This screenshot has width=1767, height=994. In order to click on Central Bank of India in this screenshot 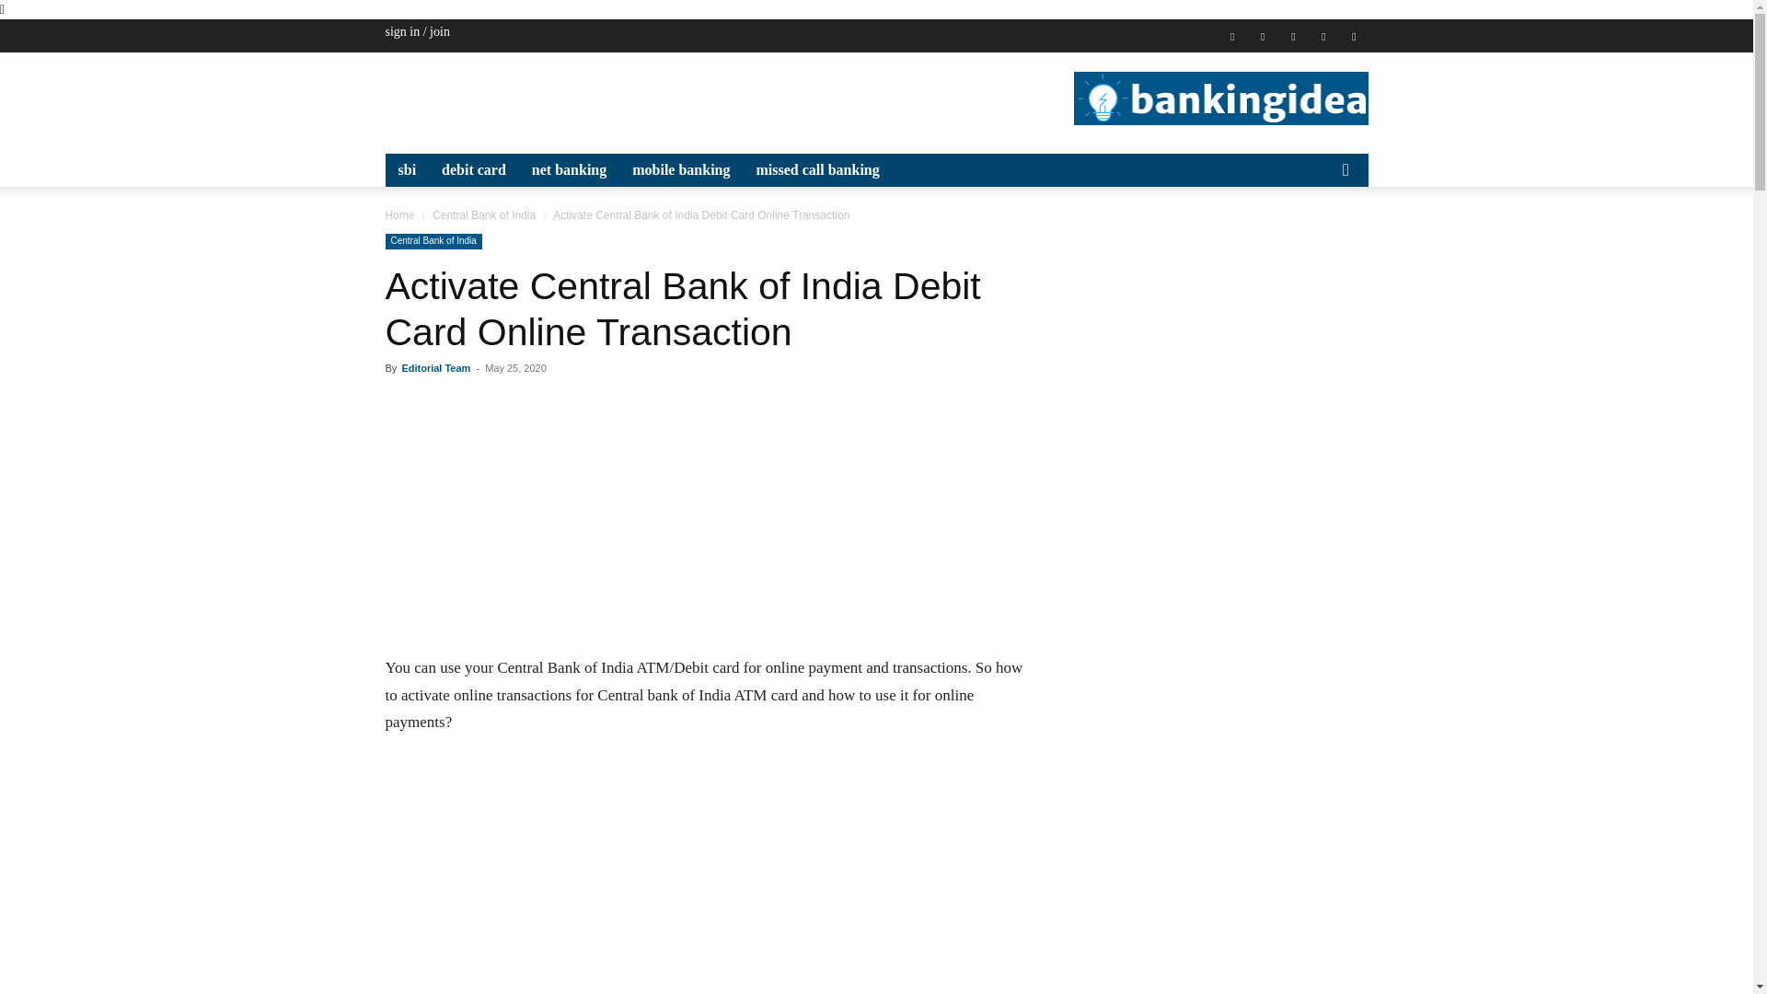, I will do `click(433, 241)`.